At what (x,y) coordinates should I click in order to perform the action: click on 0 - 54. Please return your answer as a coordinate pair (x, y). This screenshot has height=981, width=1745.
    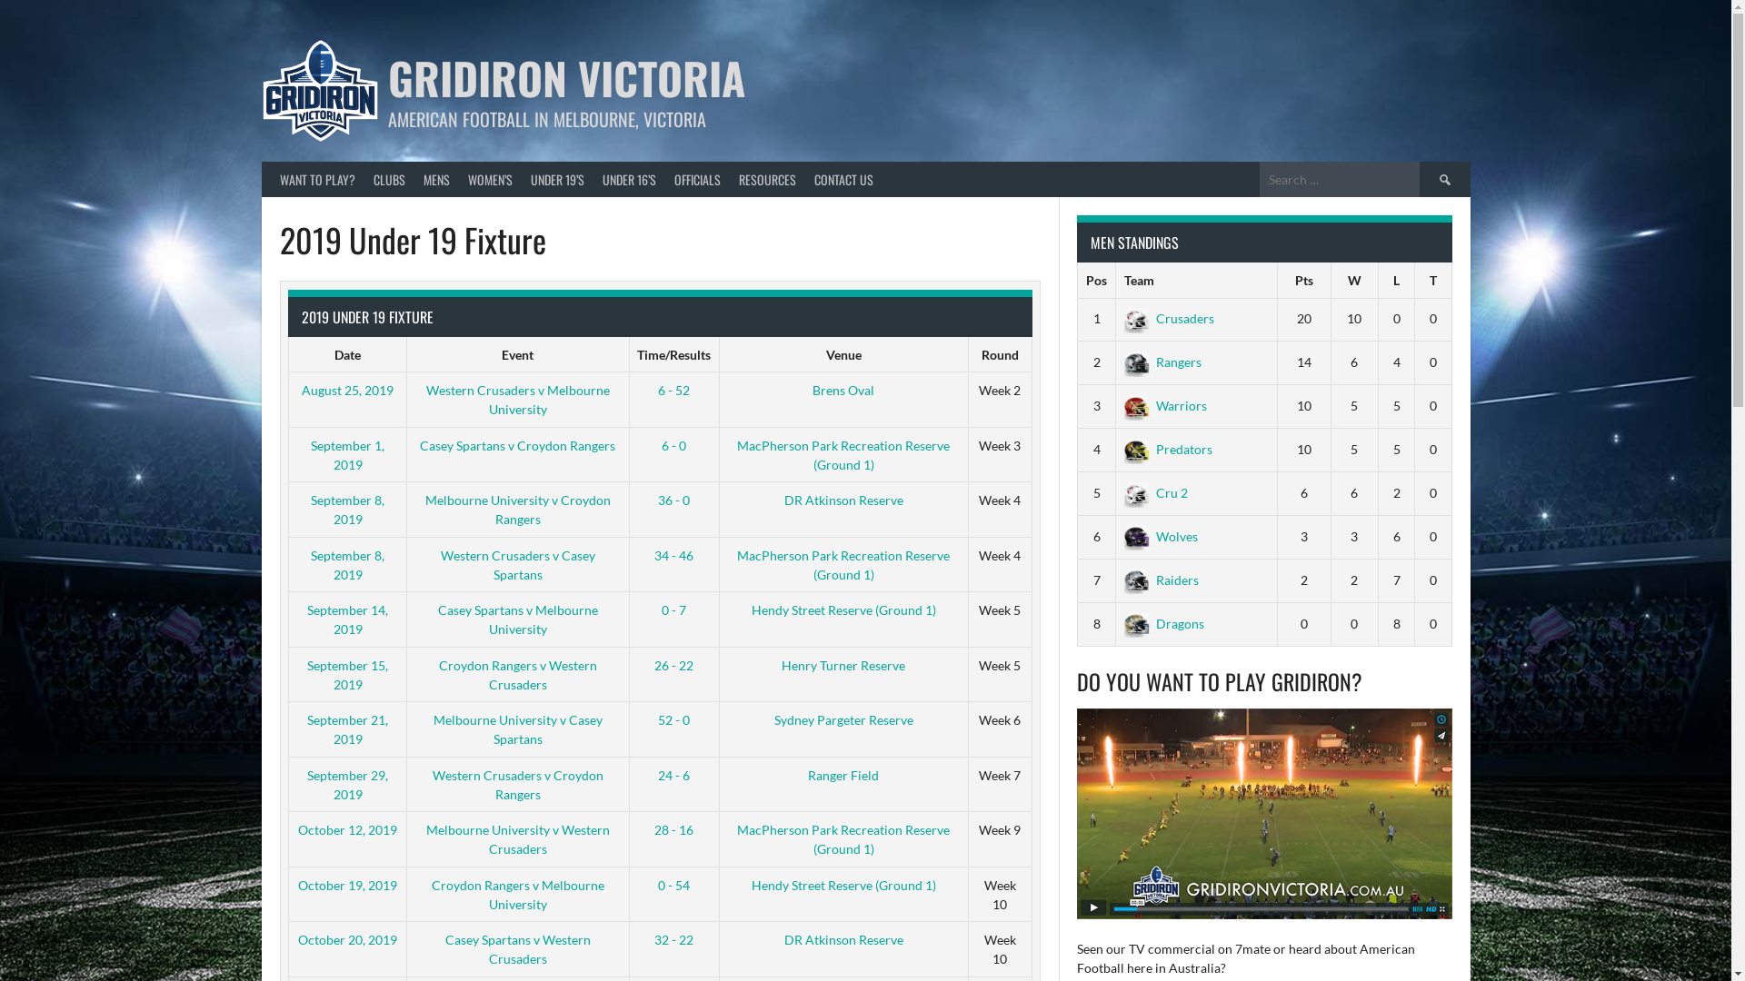
    Looking at the image, I should click on (674, 885).